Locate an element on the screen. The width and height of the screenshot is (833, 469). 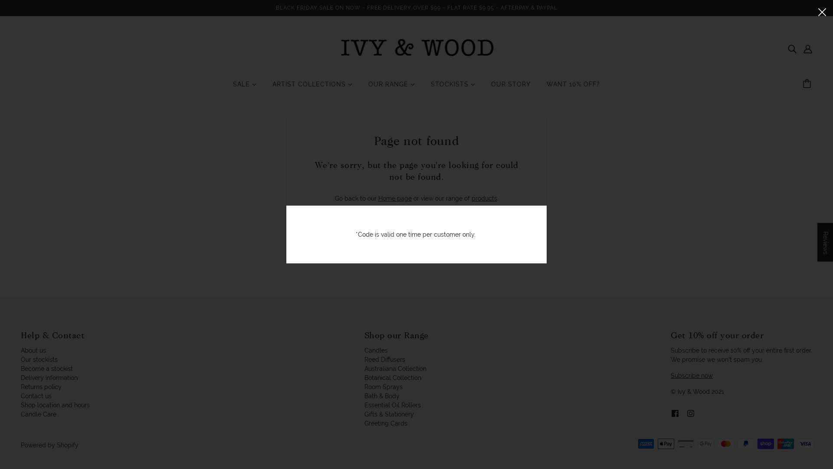
Candle Care is located at coordinates (39, 414).